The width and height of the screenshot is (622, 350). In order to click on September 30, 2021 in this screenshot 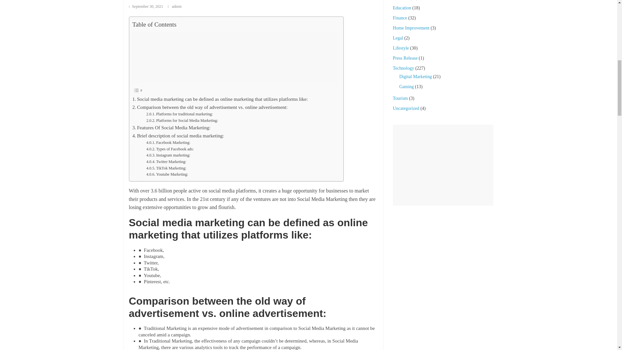, I will do `click(146, 6)`.